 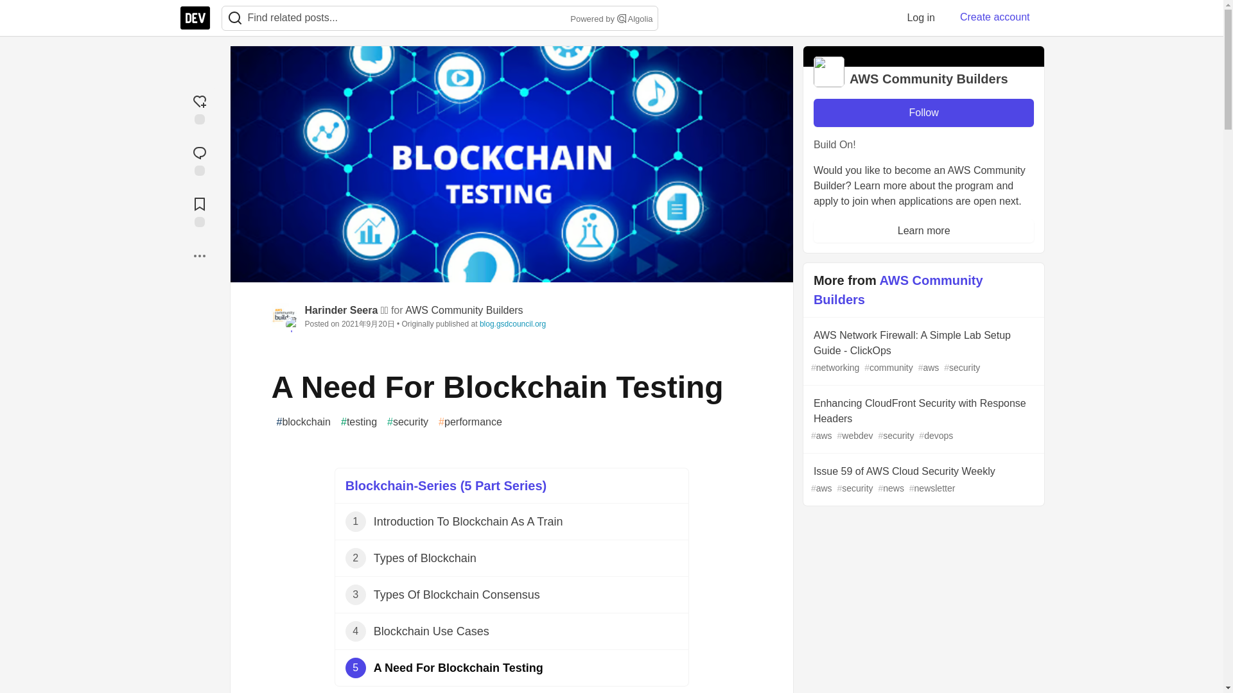 I want to click on Published Aug 9 '21, so click(x=511, y=522).